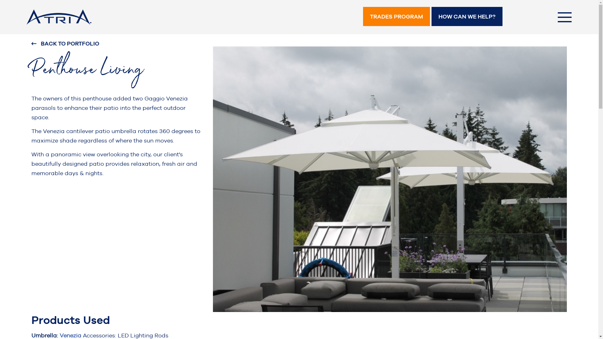 Image resolution: width=603 pixels, height=339 pixels. What do you see at coordinates (396, 16) in the screenshot?
I see `TRADES PROGRAM` at bounding box center [396, 16].